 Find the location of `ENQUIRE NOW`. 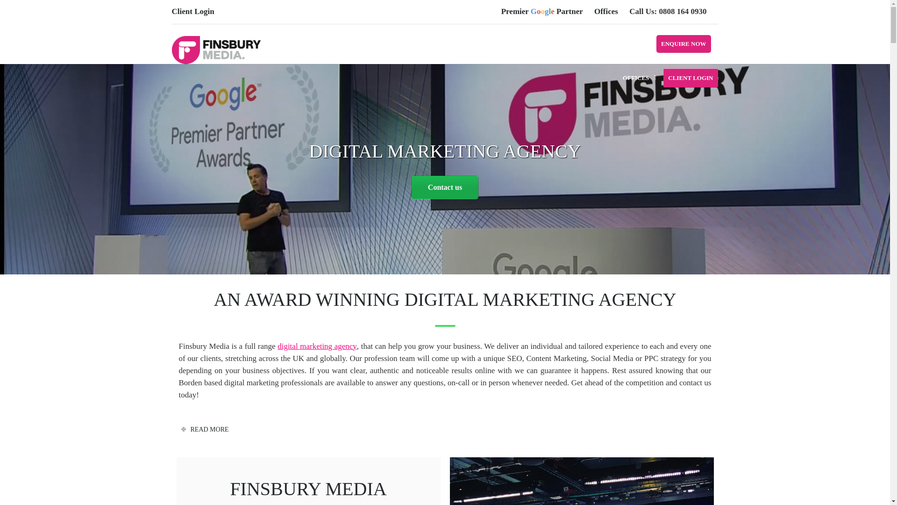

ENQUIRE NOW is located at coordinates (684, 48).